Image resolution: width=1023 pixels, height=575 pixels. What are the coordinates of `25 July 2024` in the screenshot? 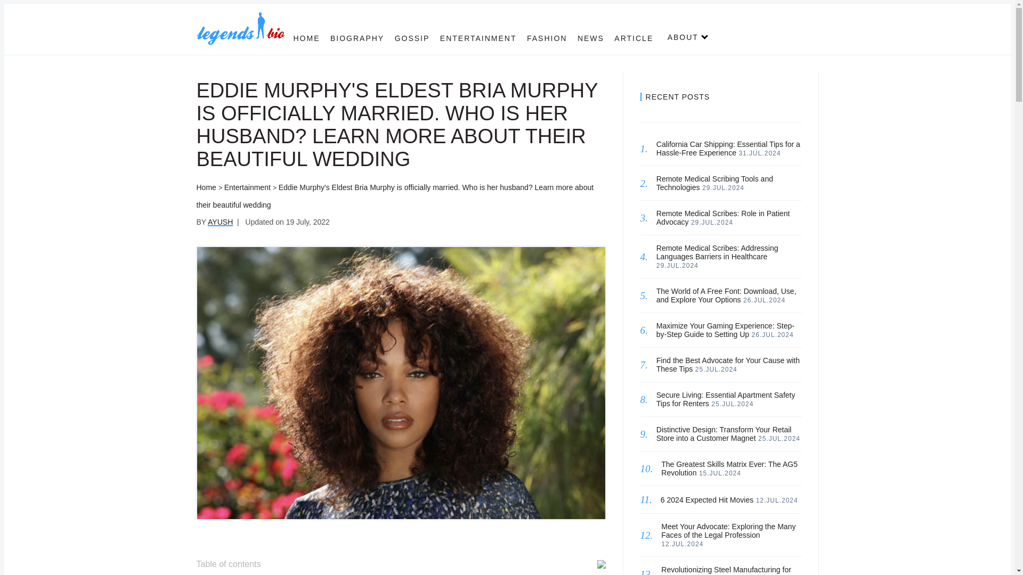 It's located at (732, 404).